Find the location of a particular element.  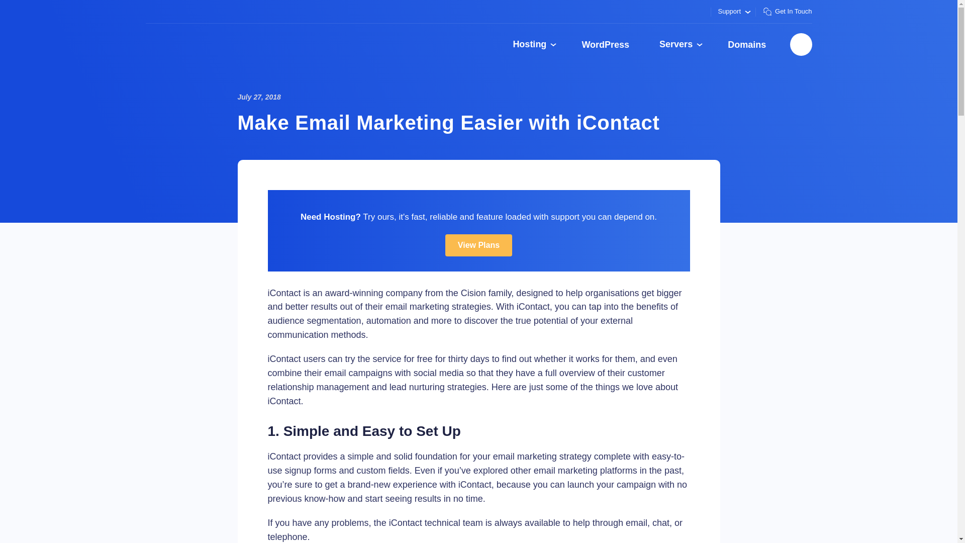

Get In Touch is located at coordinates (783, 11).